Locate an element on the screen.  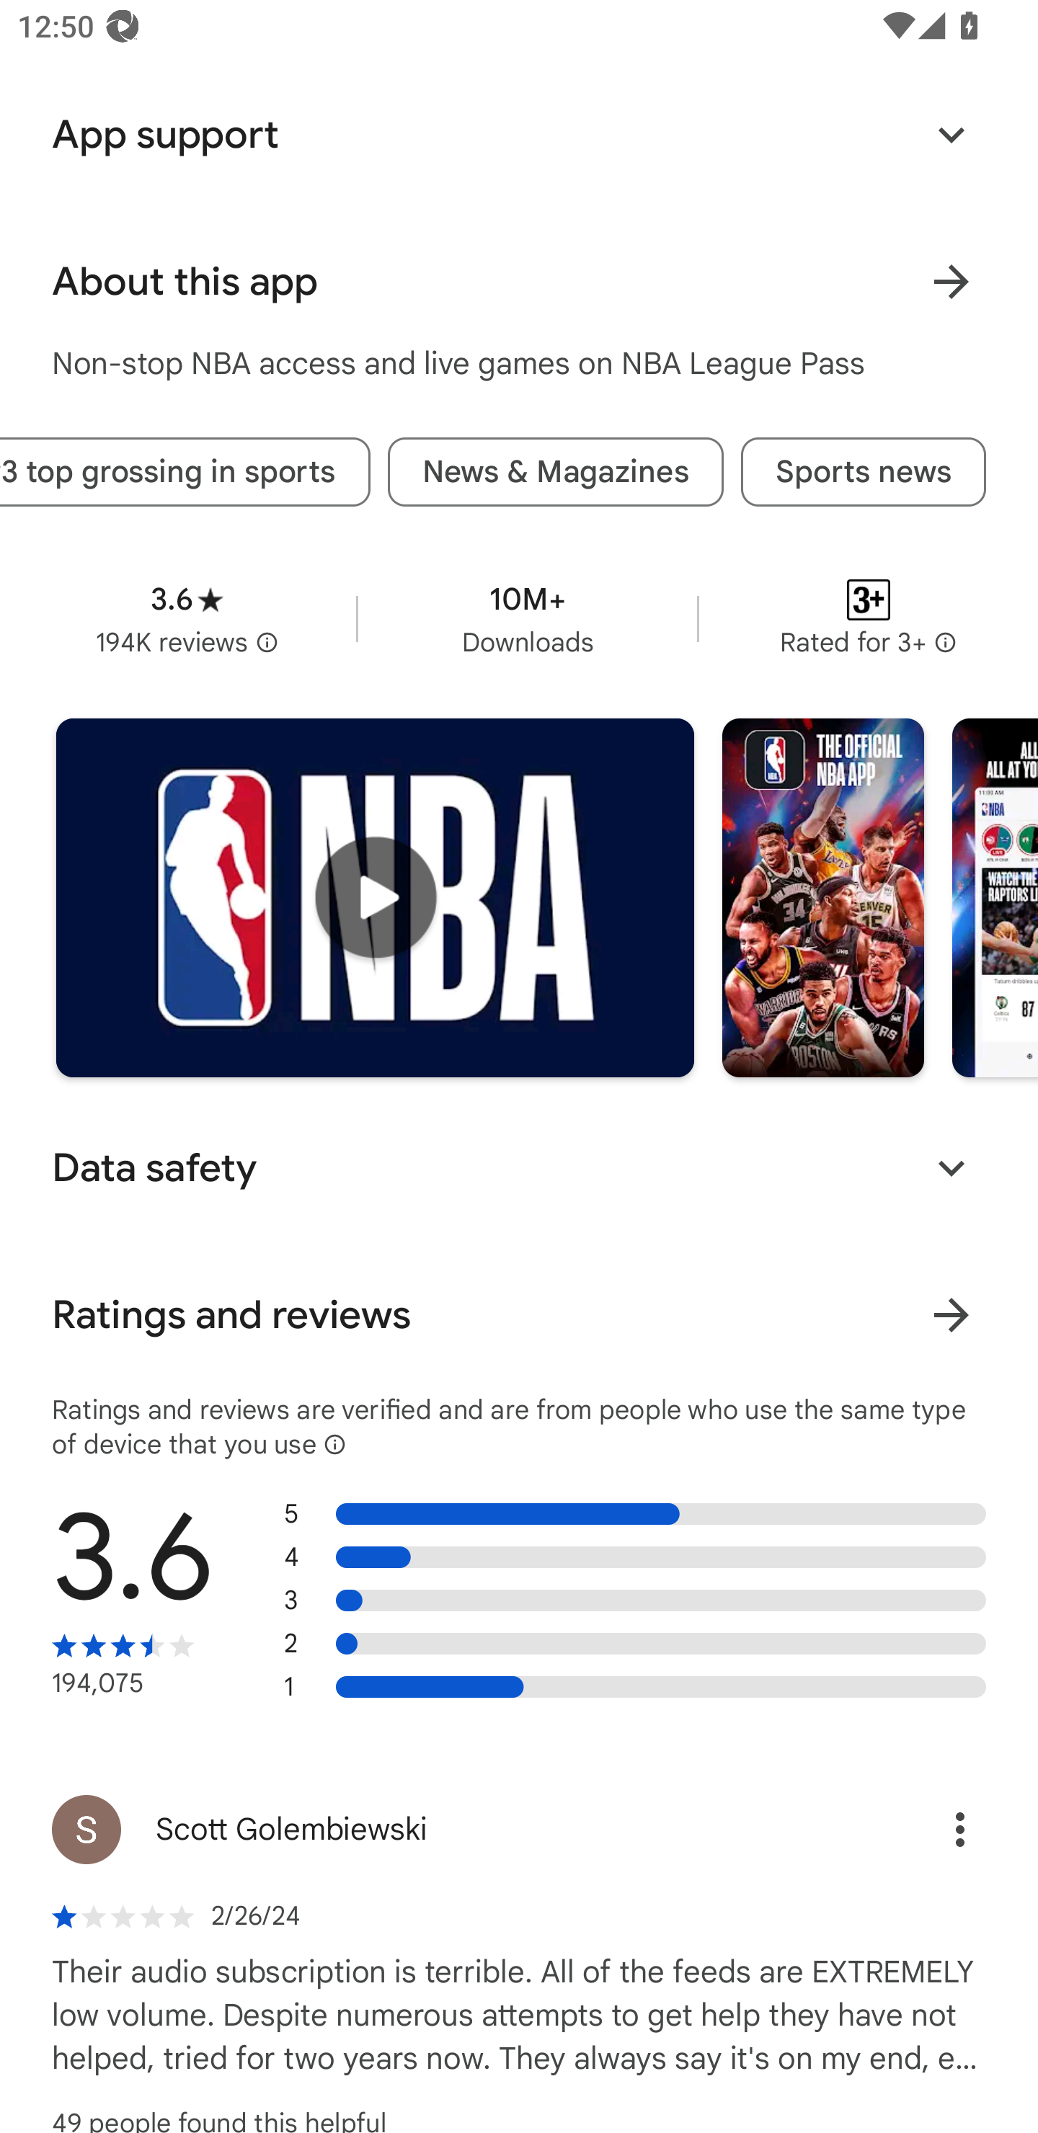
Average rating 3.6 stars in 194 thousand reviews is located at coordinates (187, 620).